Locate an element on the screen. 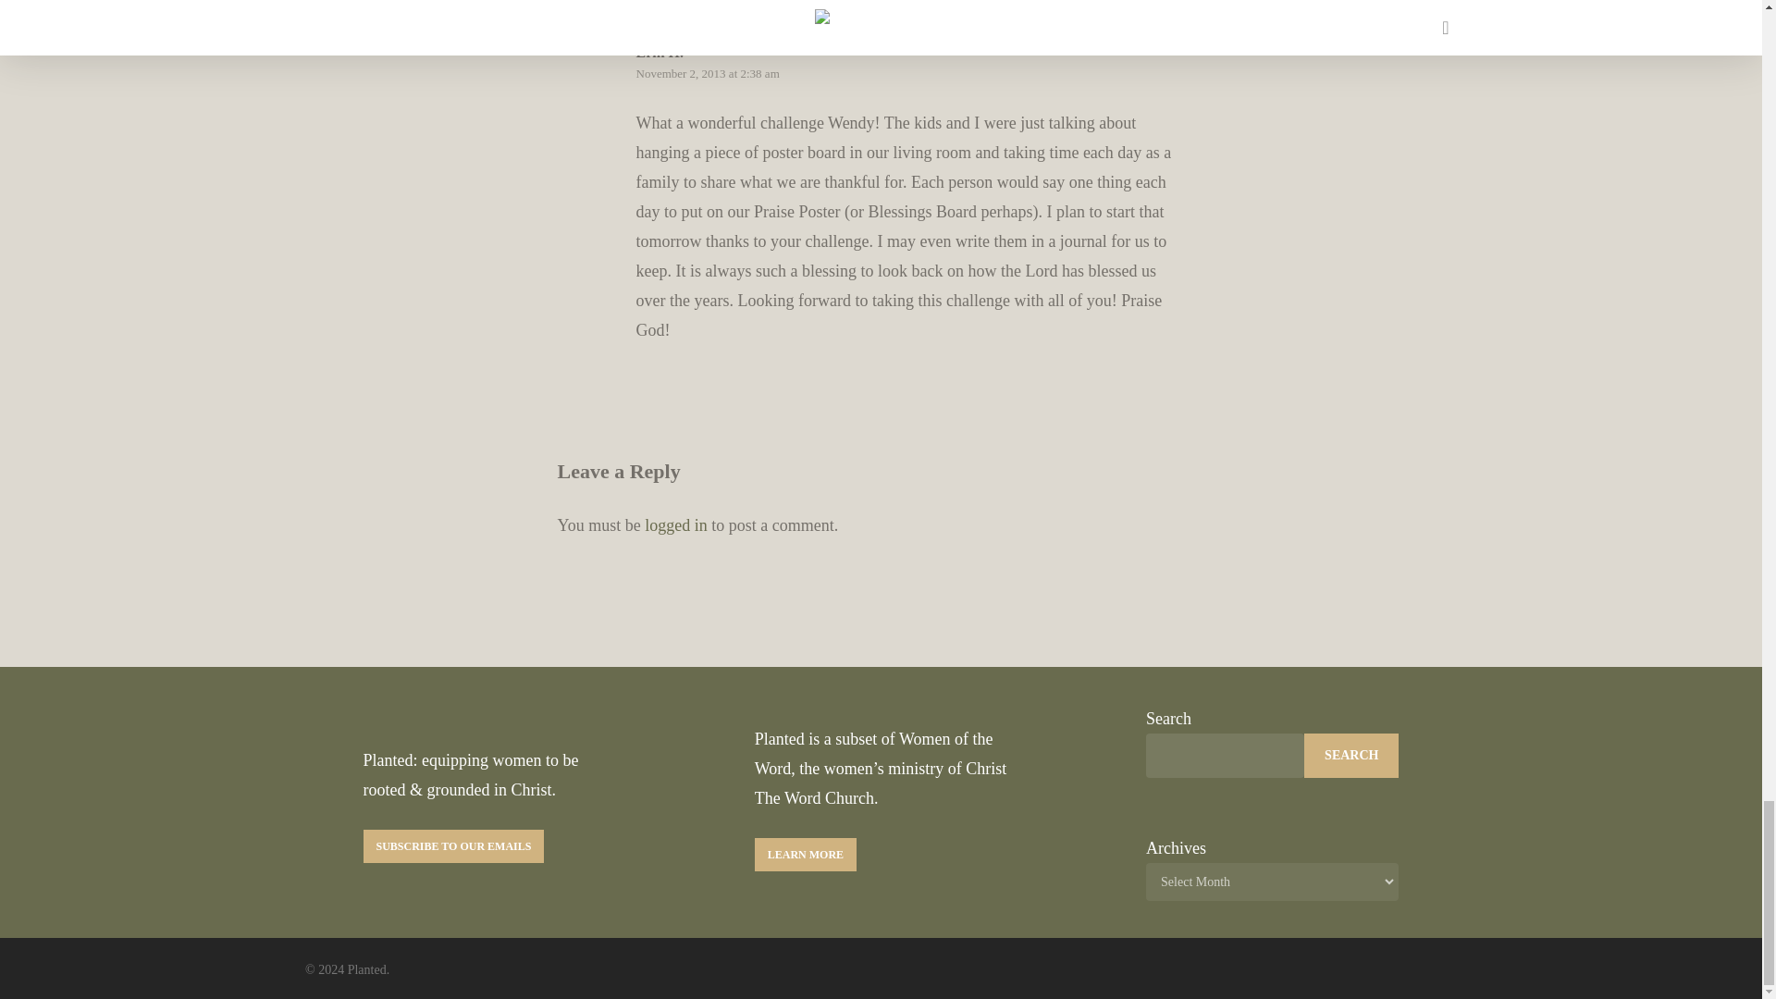  November 2, 2013 at 2:38 am is located at coordinates (707, 74).